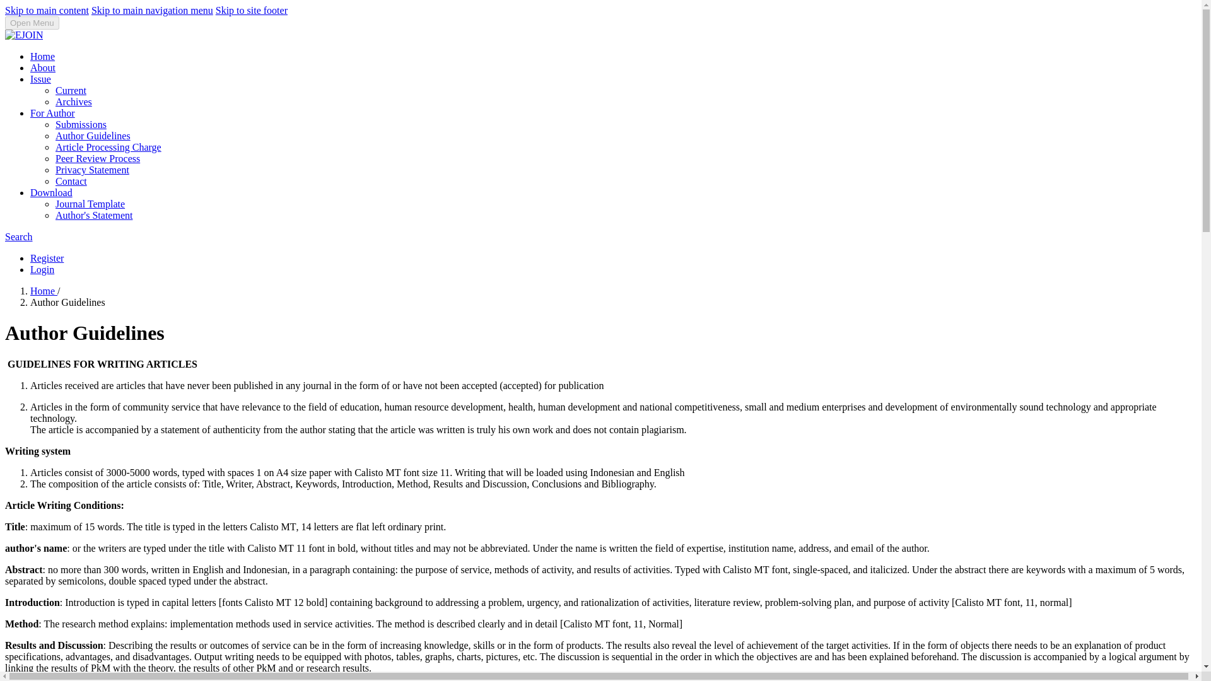 This screenshot has height=681, width=1211. What do you see at coordinates (93, 214) in the screenshot?
I see `Author's Statement` at bounding box center [93, 214].